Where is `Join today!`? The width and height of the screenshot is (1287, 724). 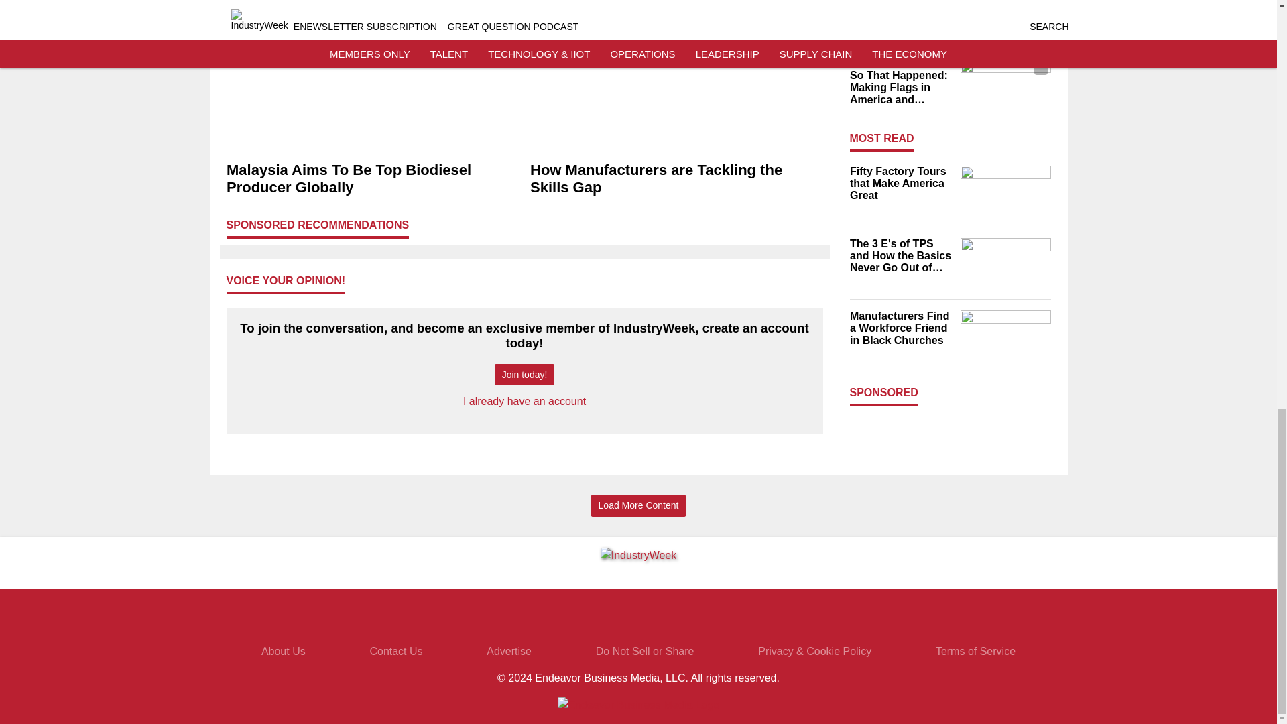 Join today! is located at coordinates (524, 375).